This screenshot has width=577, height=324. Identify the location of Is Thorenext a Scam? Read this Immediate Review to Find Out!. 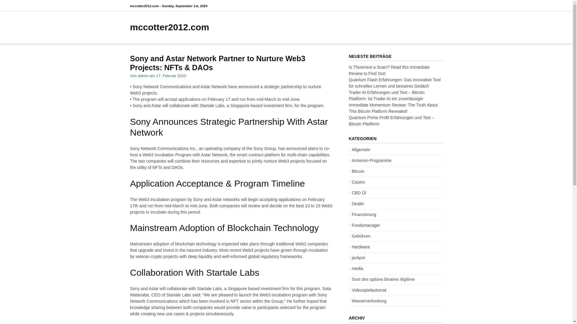
(389, 70).